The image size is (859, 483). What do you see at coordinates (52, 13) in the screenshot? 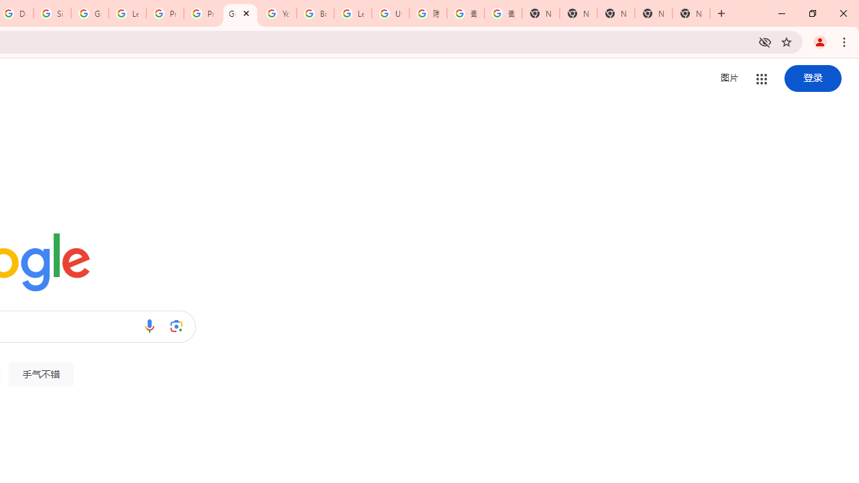
I see `Sign in - Google Accounts` at bounding box center [52, 13].